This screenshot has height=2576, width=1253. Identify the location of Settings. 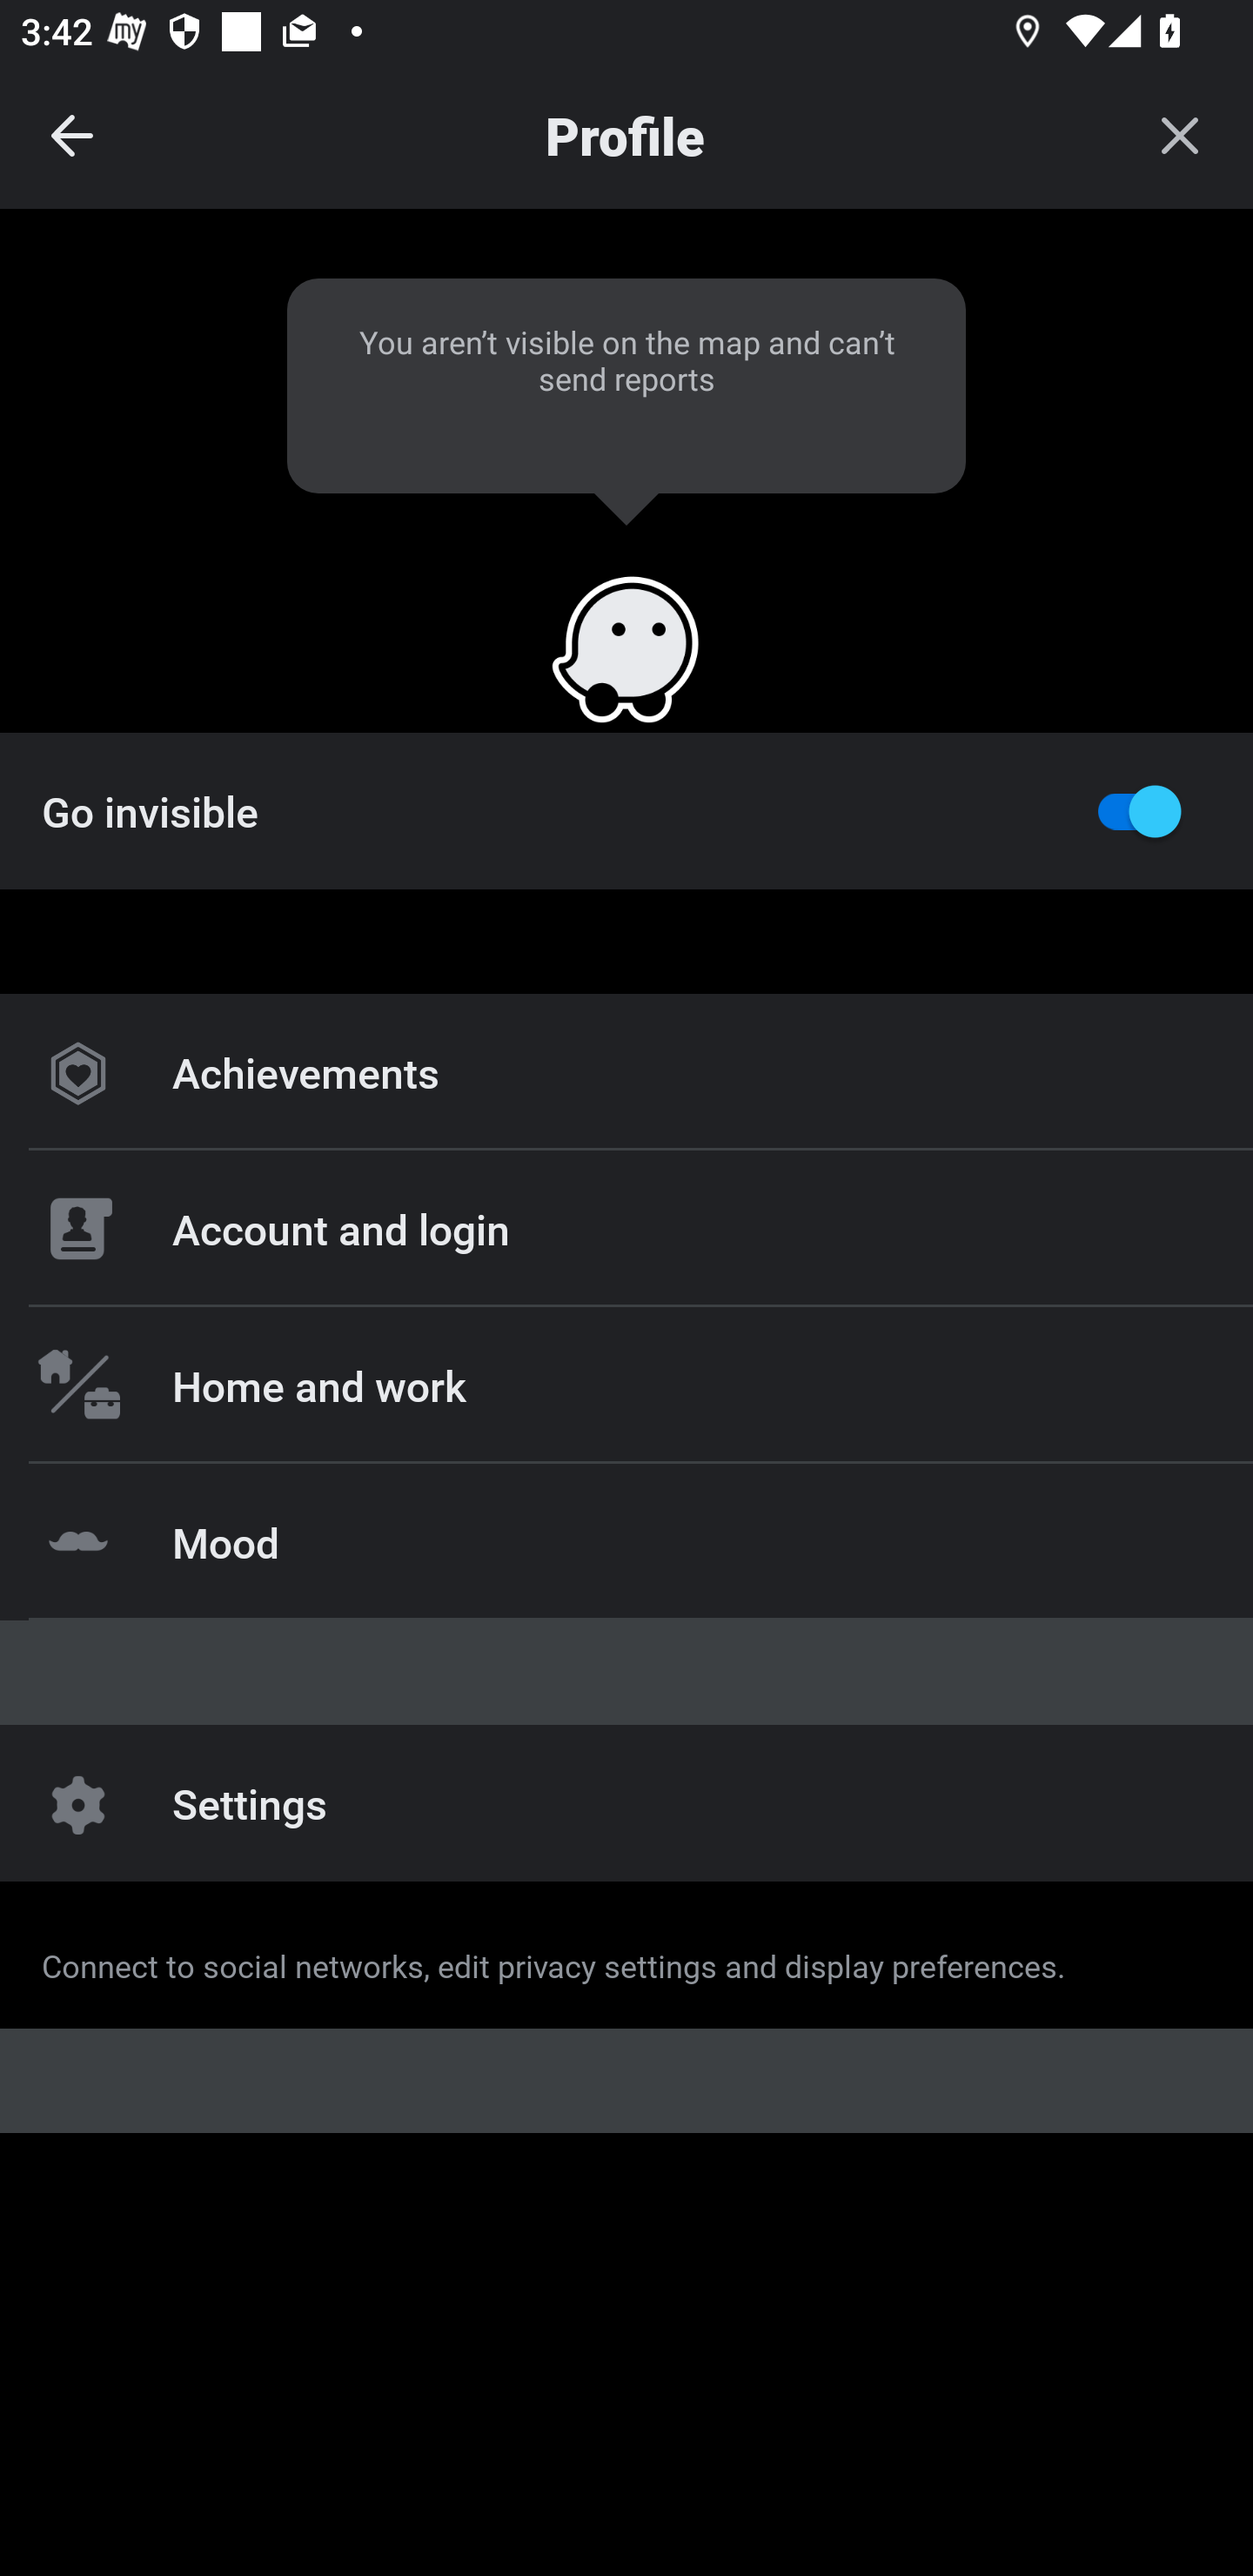
(626, 1803).